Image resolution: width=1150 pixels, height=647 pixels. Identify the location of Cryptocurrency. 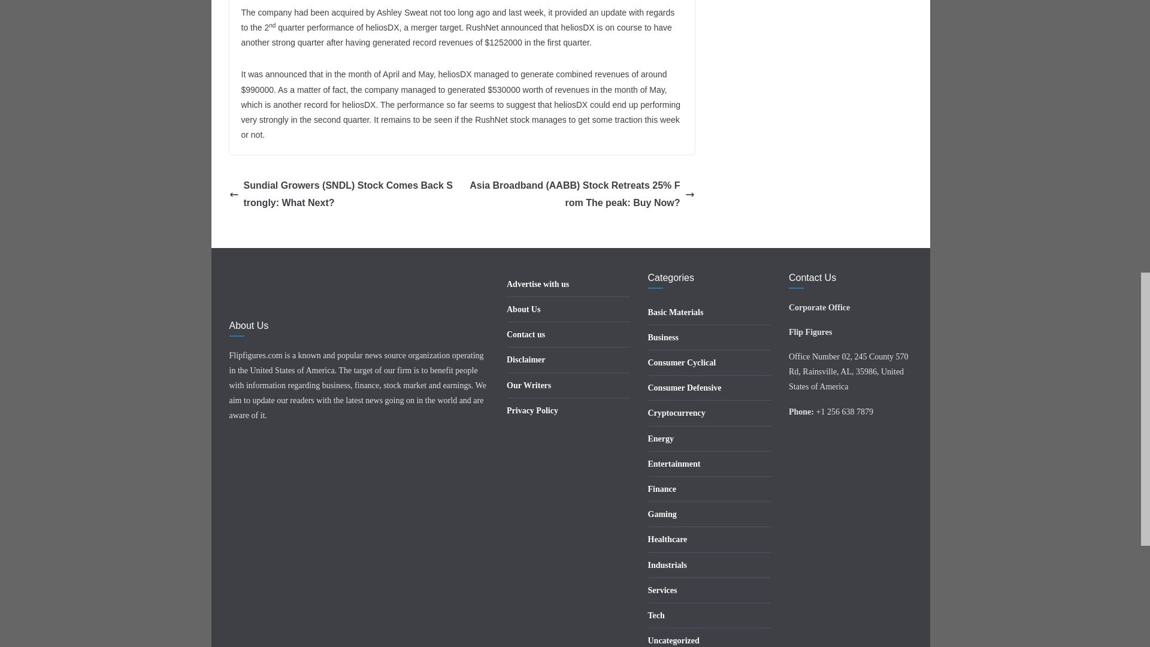
(677, 412).